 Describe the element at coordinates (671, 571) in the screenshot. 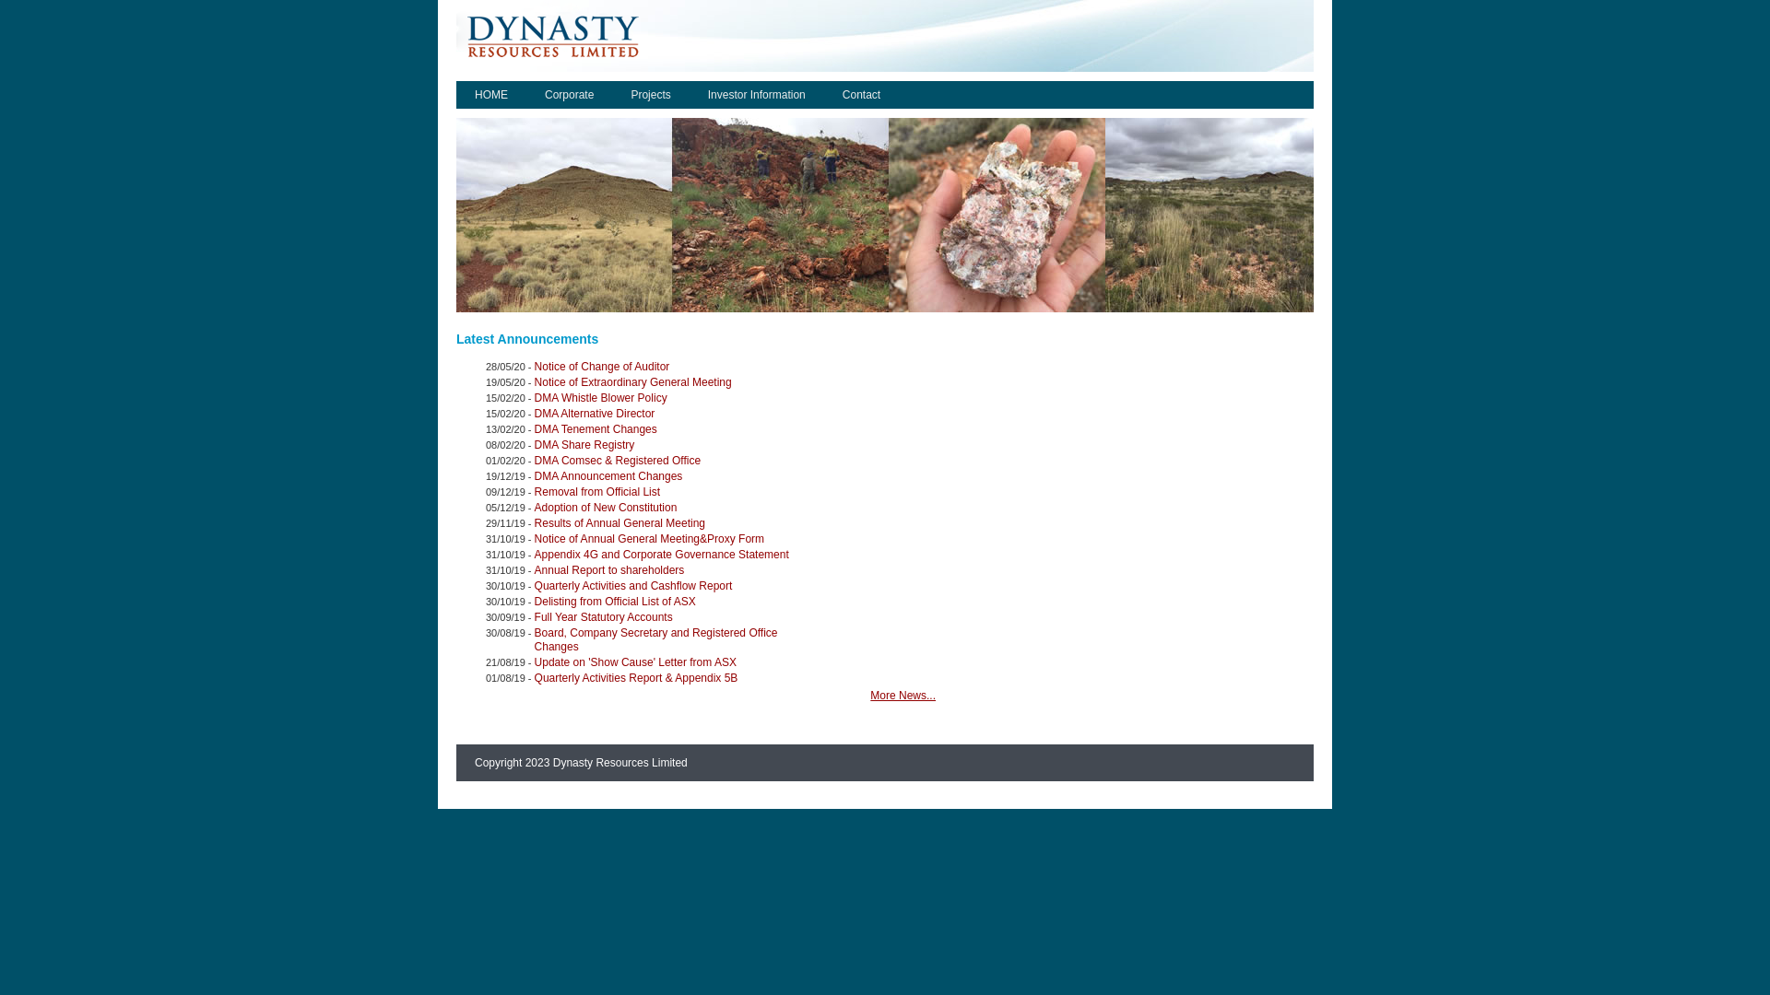

I see `Annual Report to shareholders` at that location.